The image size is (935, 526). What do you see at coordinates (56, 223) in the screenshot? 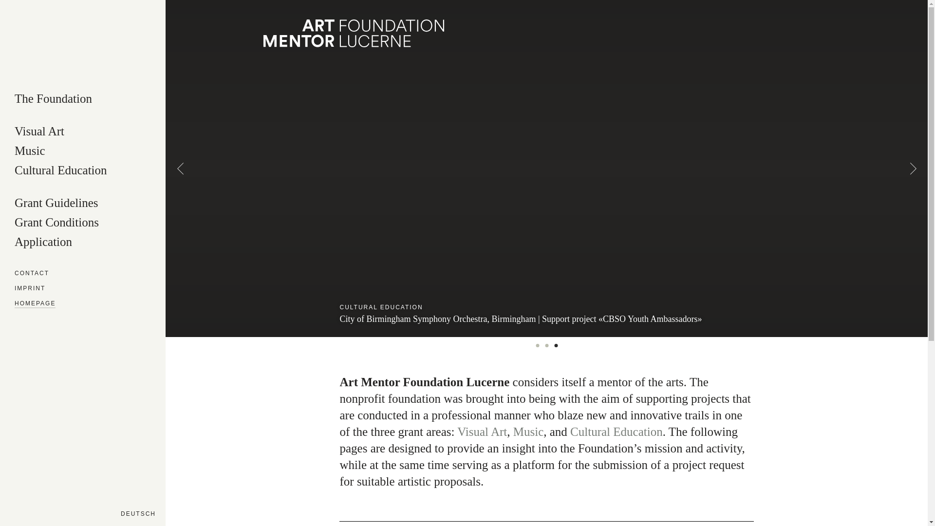
I see `Grant Conditions` at bounding box center [56, 223].